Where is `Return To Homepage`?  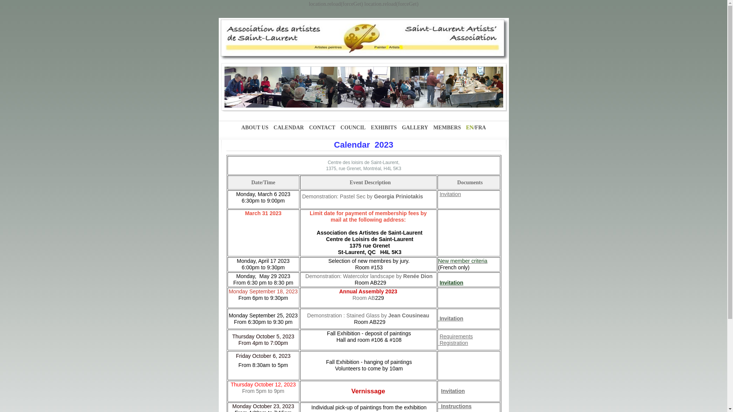
Return To Homepage is located at coordinates (363, 39).